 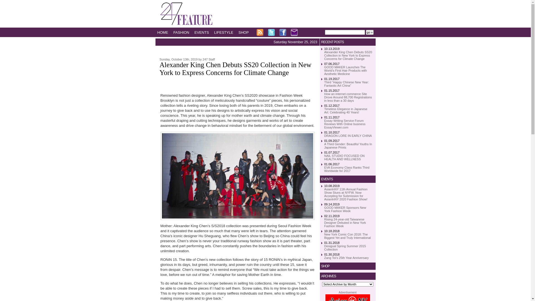 What do you see at coordinates (345, 248) in the screenshot?
I see `Desigual Spring Summer 2015 Collection` at bounding box center [345, 248].